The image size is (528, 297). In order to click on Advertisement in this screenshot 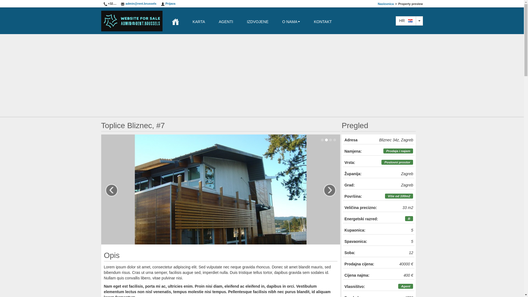, I will do `click(262, 75)`.